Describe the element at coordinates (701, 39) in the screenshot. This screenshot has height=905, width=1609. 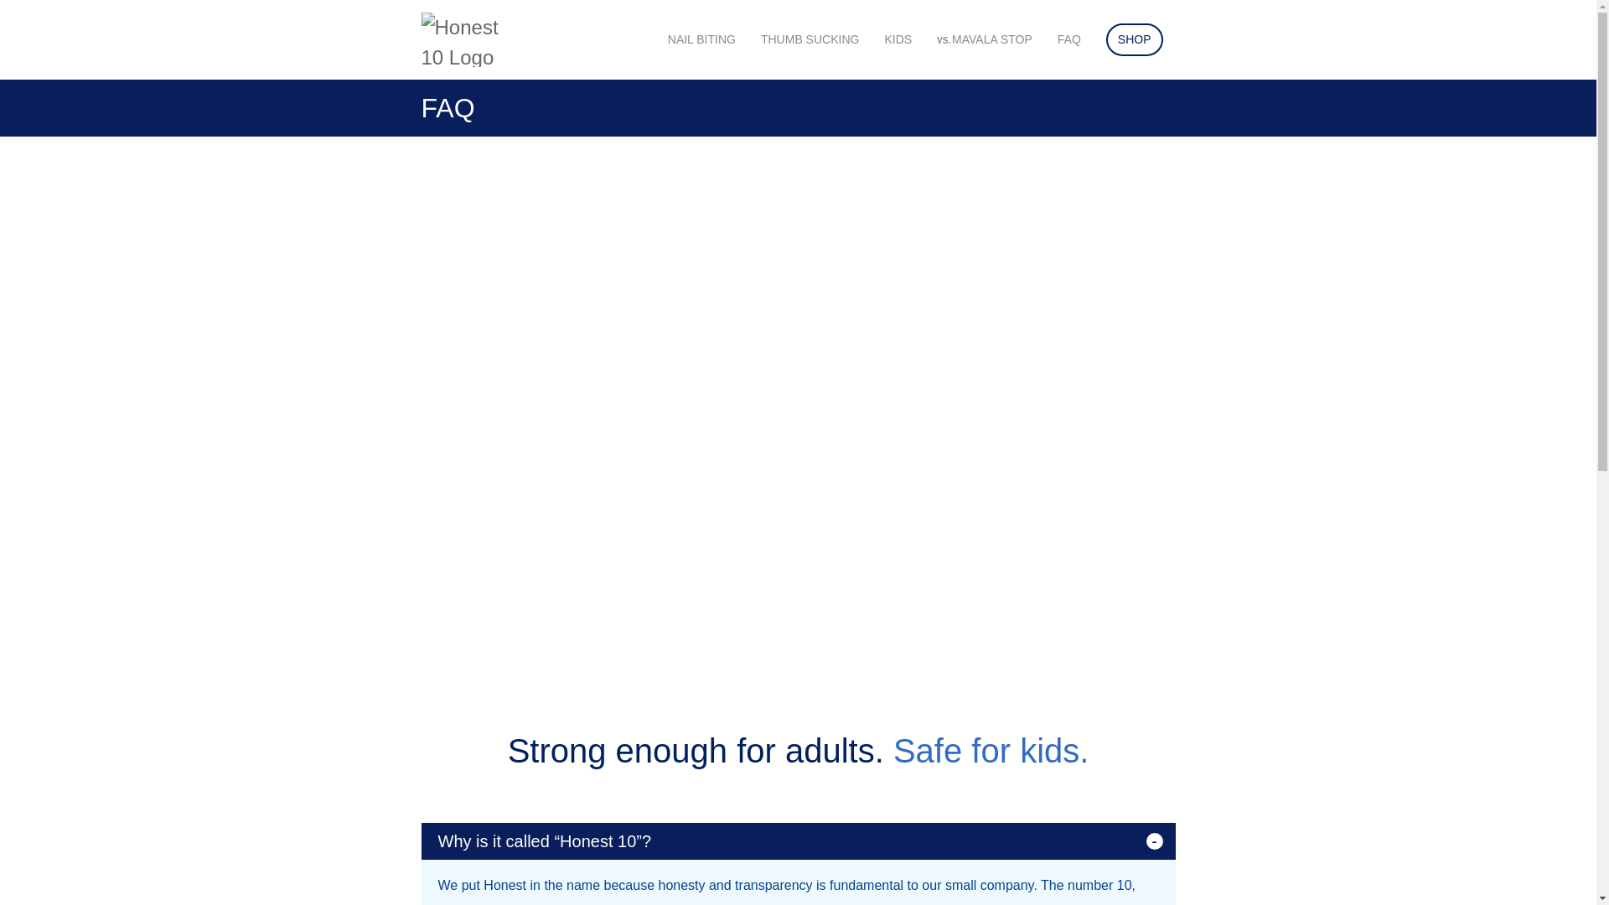
I see `SHOP` at that location.